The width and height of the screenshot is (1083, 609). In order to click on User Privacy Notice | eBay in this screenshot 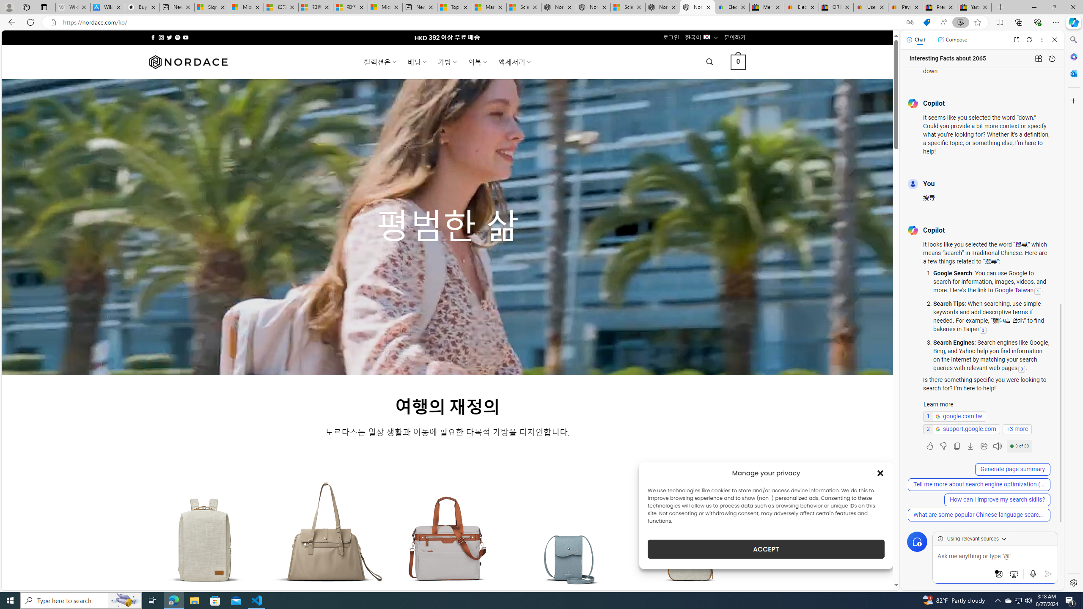, I will do `click(871, 7)`.